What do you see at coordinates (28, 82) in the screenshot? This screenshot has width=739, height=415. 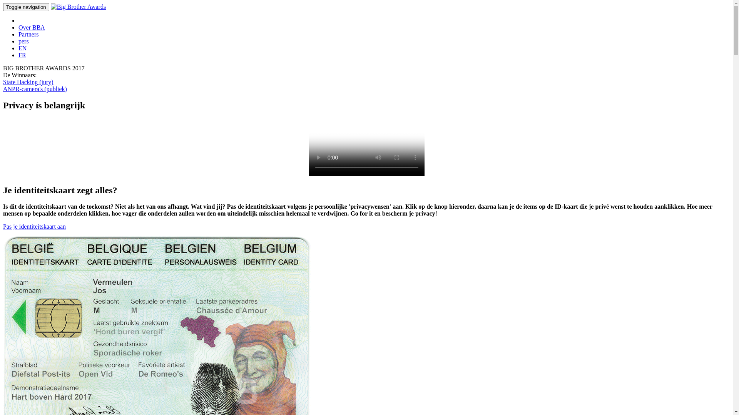 I see `State Hacking (jury)` at bounding box center [28, 82].